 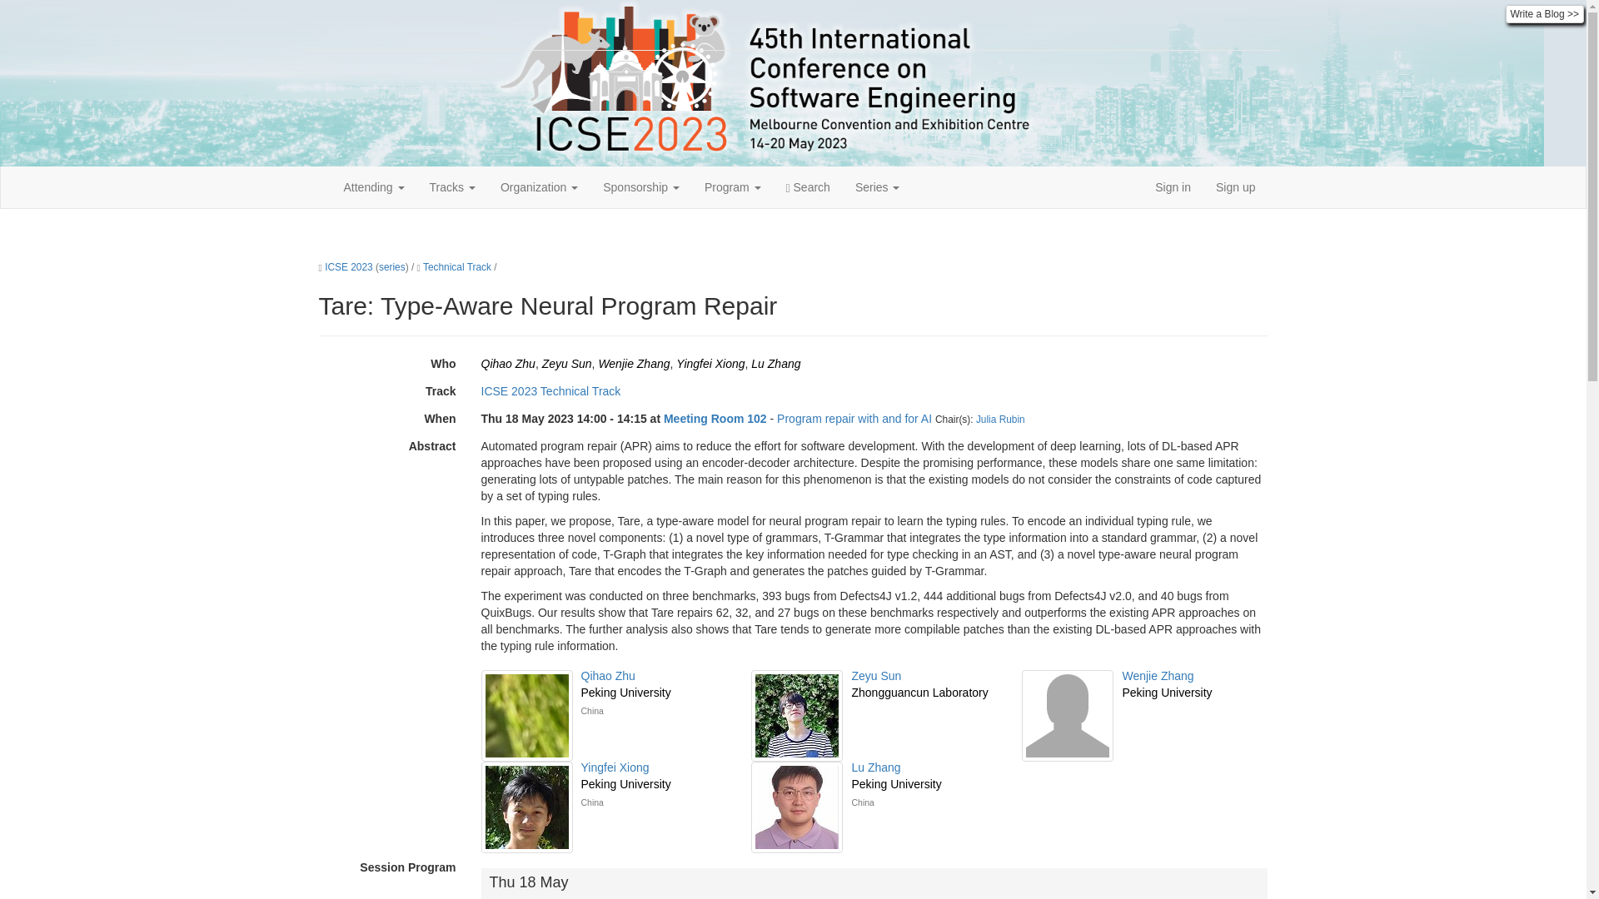 What do you see at coordinates (452, 186) in the screenshot?
I see `Tracks` at bounding box center [452, 186].